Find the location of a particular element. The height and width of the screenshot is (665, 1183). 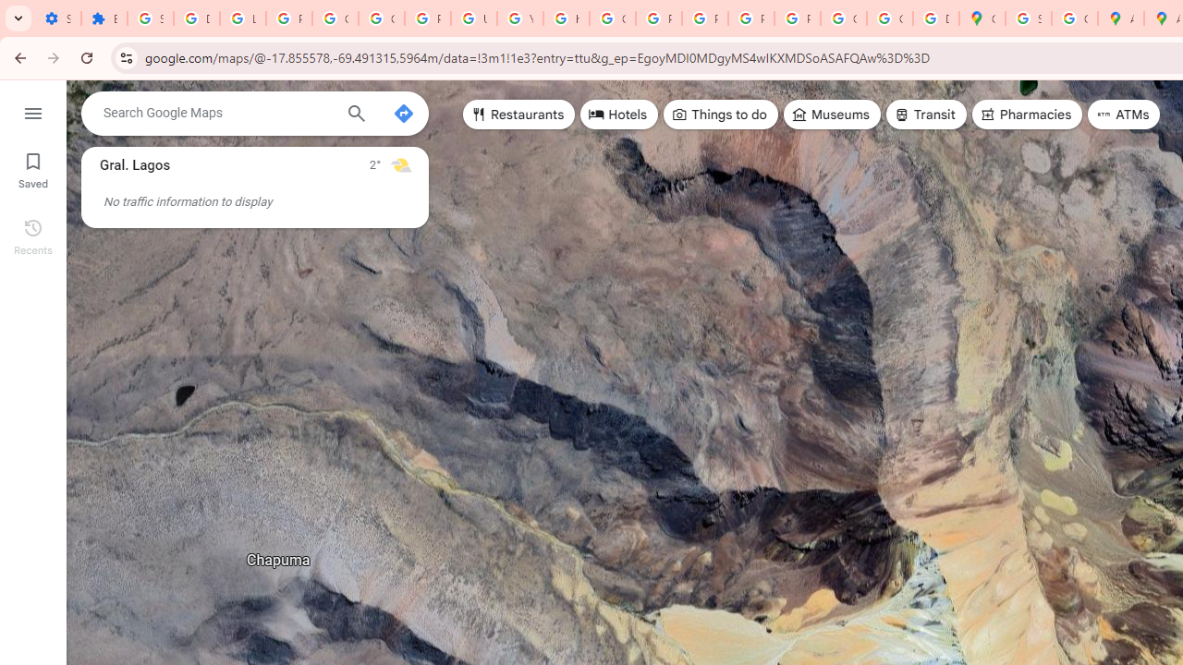

Google Account Help is located at coordinates (335, 18).